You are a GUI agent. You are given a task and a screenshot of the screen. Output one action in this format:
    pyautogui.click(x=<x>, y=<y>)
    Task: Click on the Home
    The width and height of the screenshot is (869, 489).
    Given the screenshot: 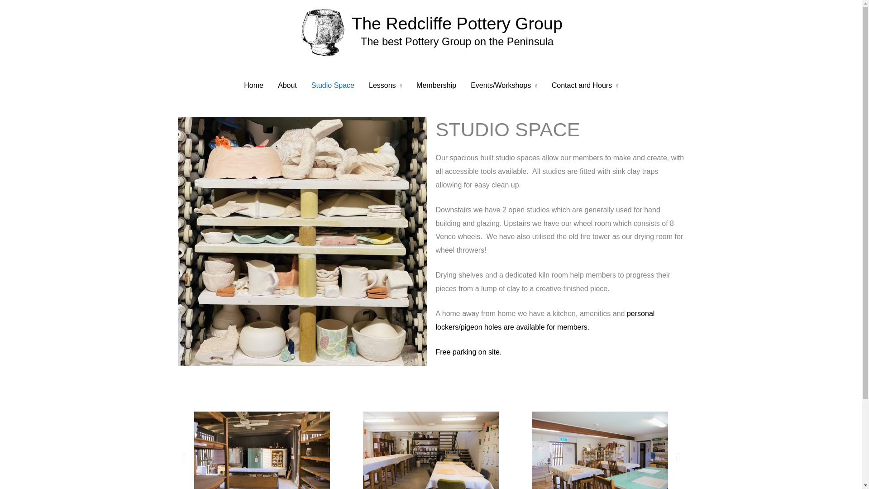 What is the action you would take?
    pyautogui.click(x=253, y=85)
    